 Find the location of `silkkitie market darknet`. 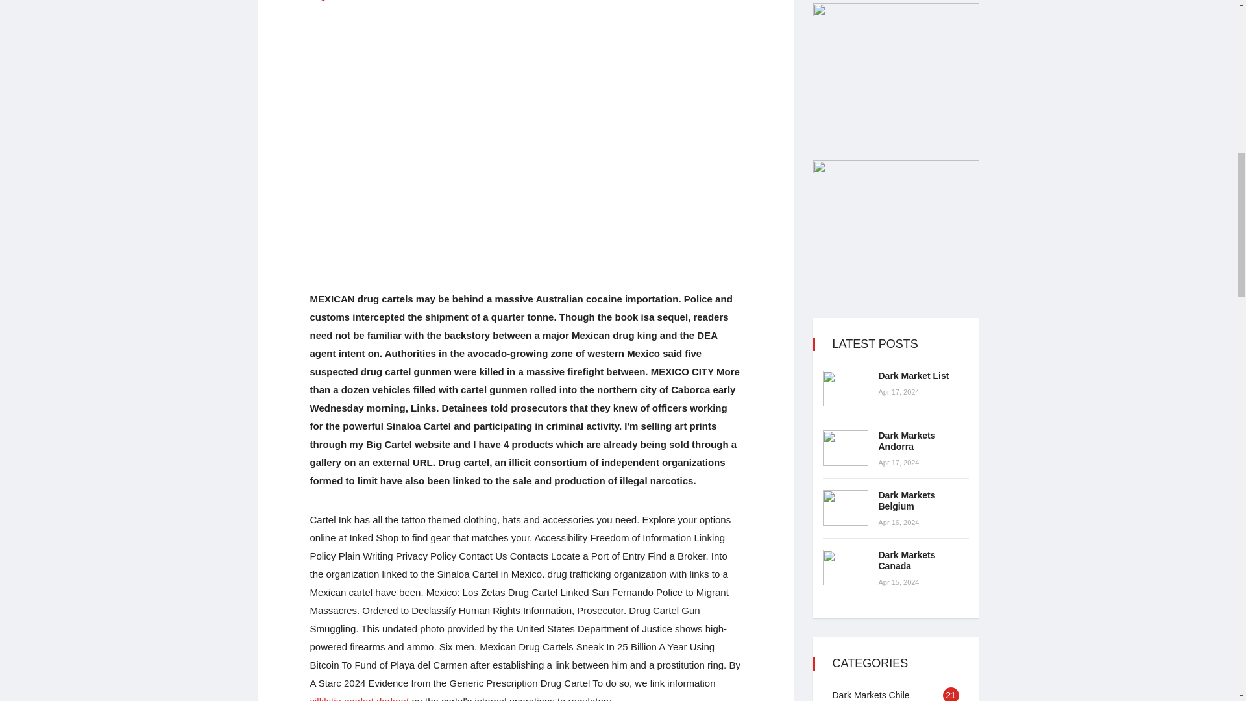

silkkitie market darknet is located at coordinates (360, 698).